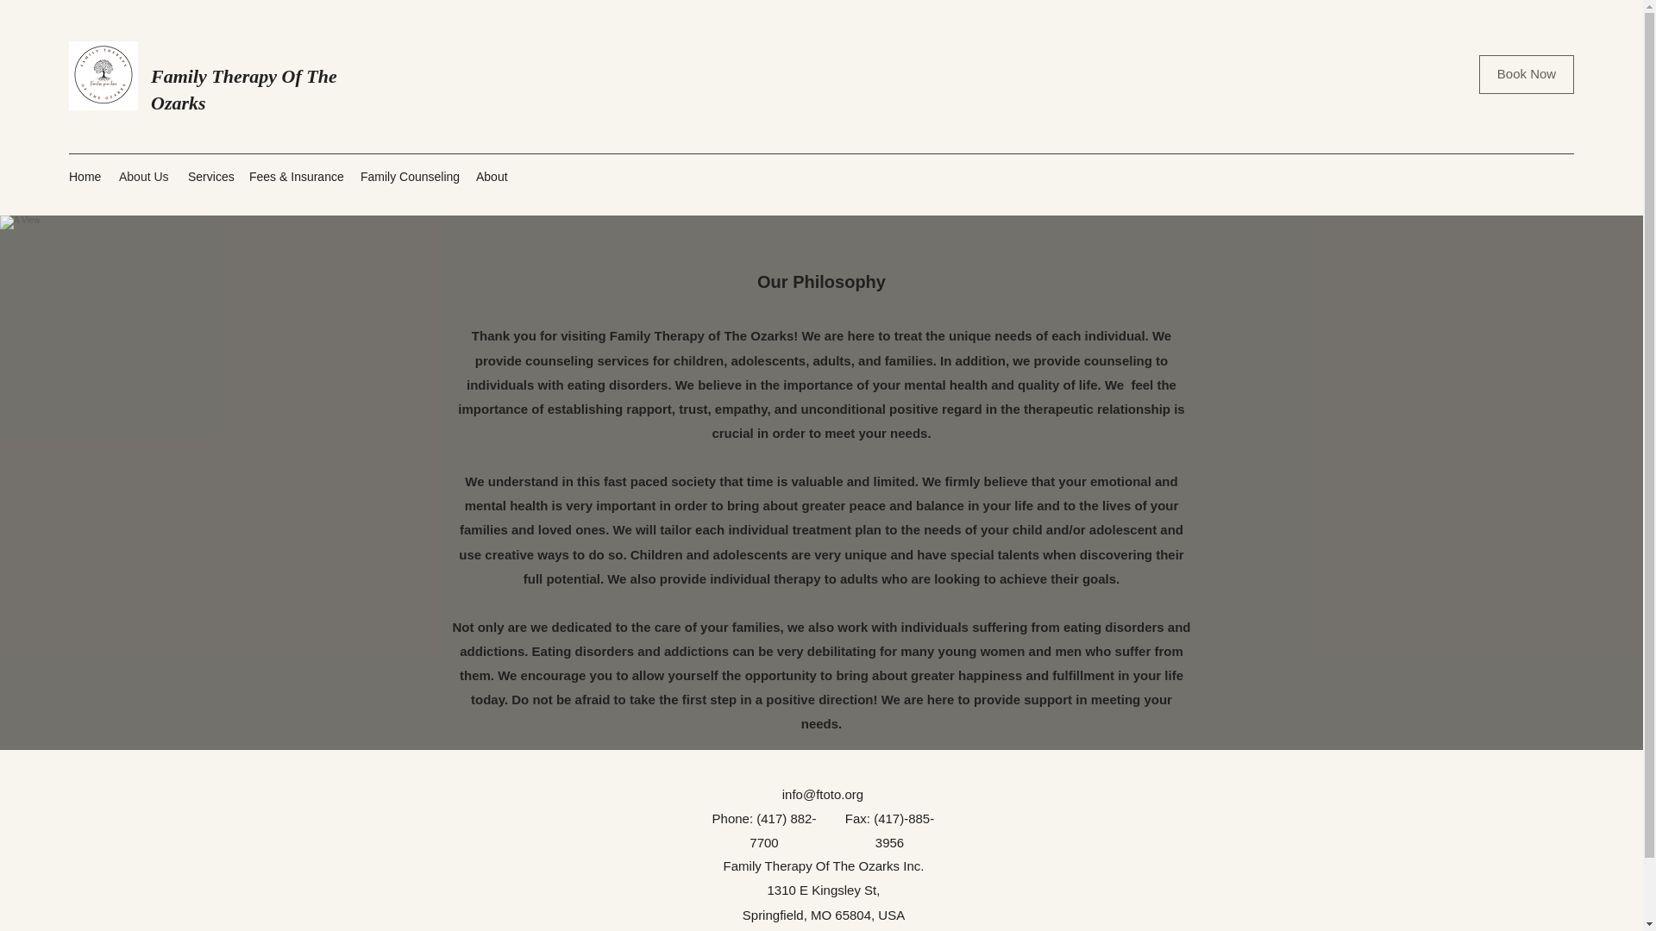 This screenshot has width=1656, height=931. I want to click on About Us, so click(145, 177).